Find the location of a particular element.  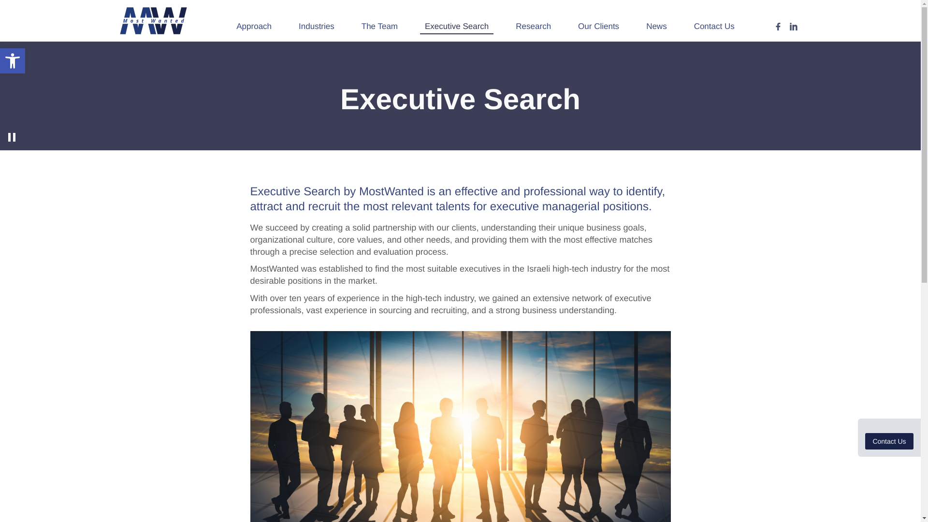

Contact Us is located at coordinates (714, 26).